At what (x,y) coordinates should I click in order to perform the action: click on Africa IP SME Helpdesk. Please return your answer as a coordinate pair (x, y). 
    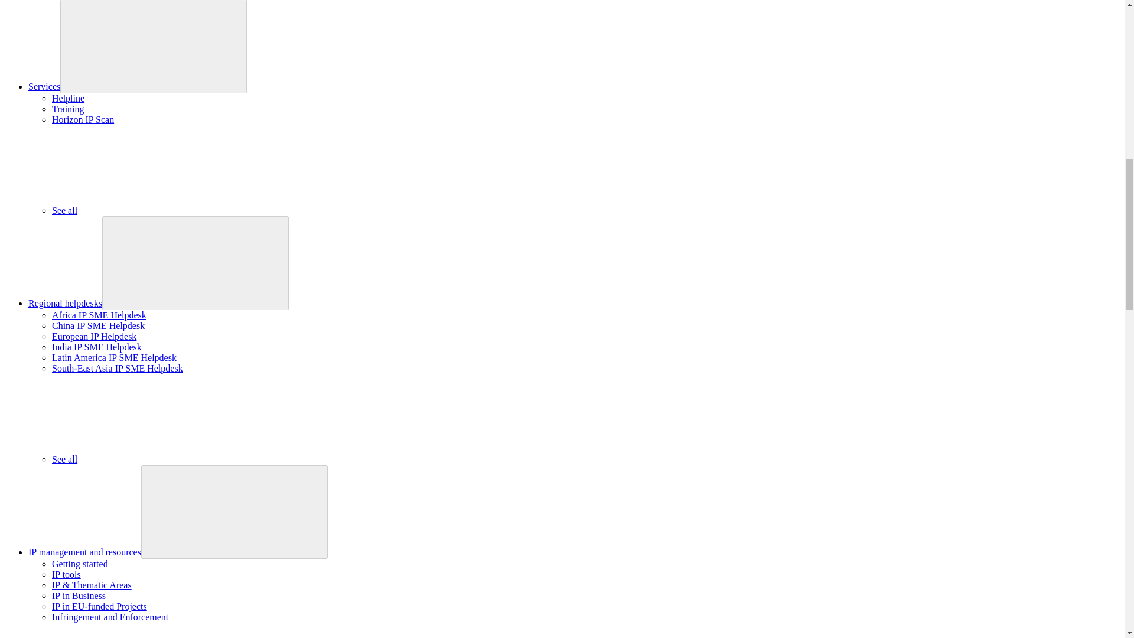
    Looking at the image, I should click on (99, 315).